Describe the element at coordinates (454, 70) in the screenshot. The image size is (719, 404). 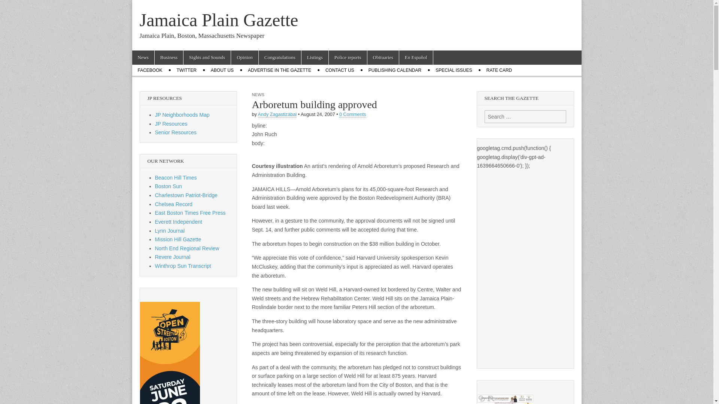
I see `SPECIAL ISSUES` at that location.